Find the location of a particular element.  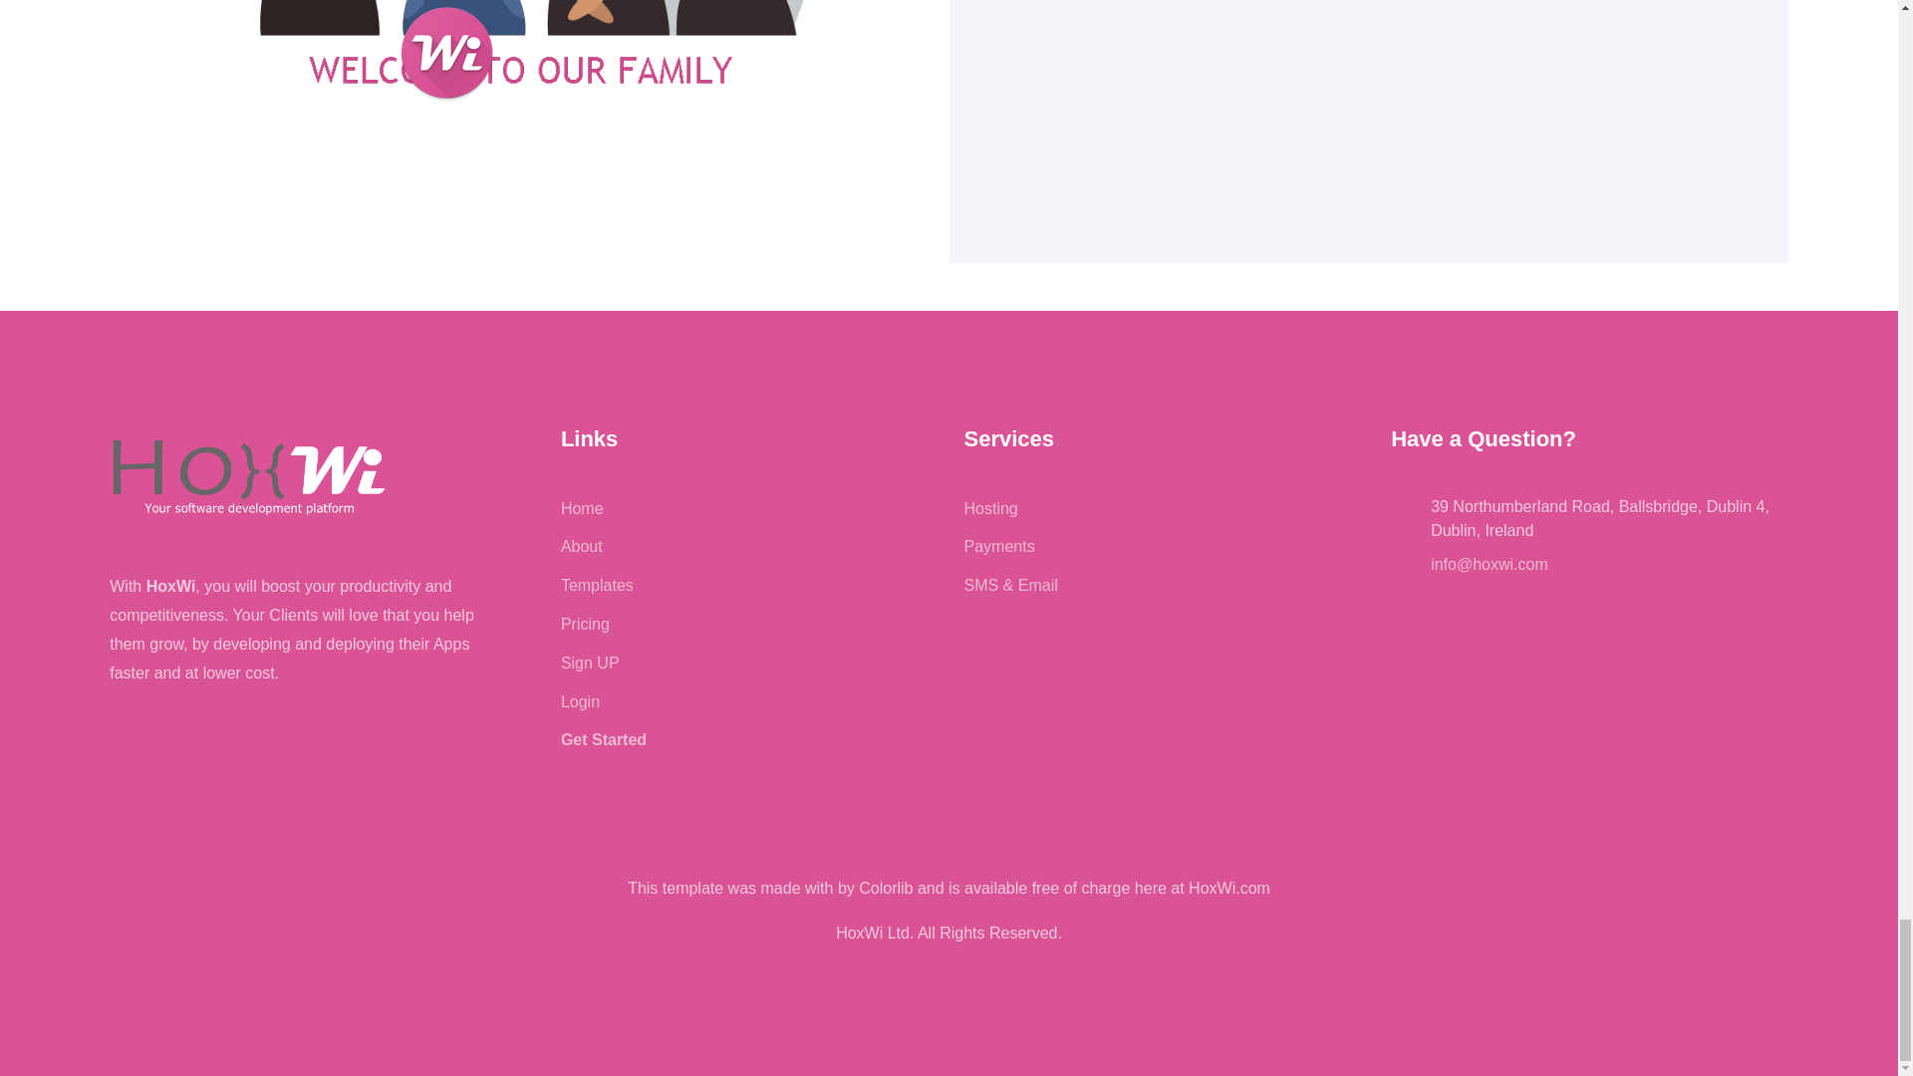

About is located at coordinates (581, 546).